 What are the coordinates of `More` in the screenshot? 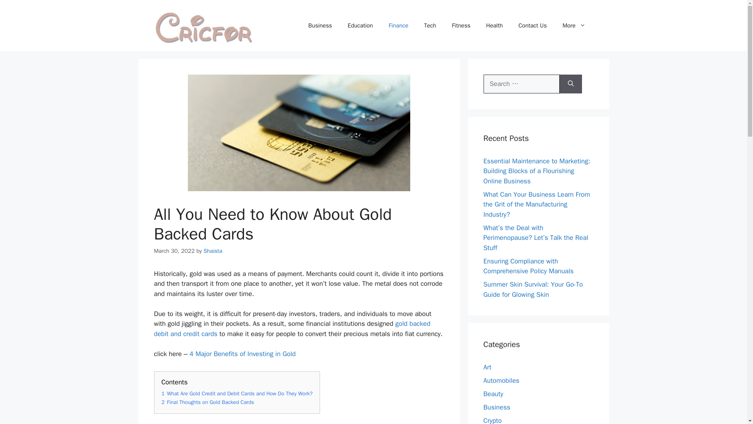 It's located at (573, 25).